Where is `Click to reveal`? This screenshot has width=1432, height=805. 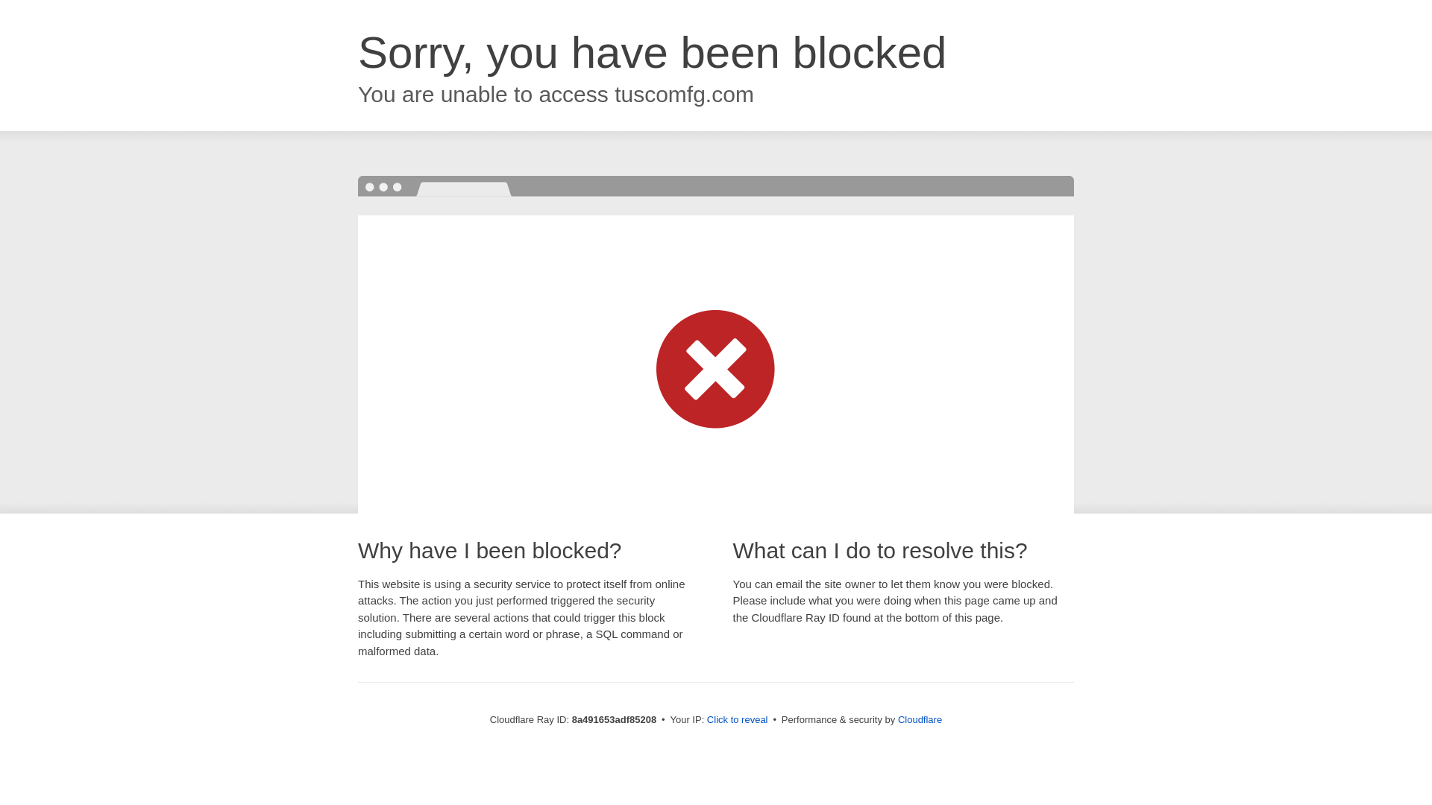
Click to reveal is located at coordinates (737, 720).